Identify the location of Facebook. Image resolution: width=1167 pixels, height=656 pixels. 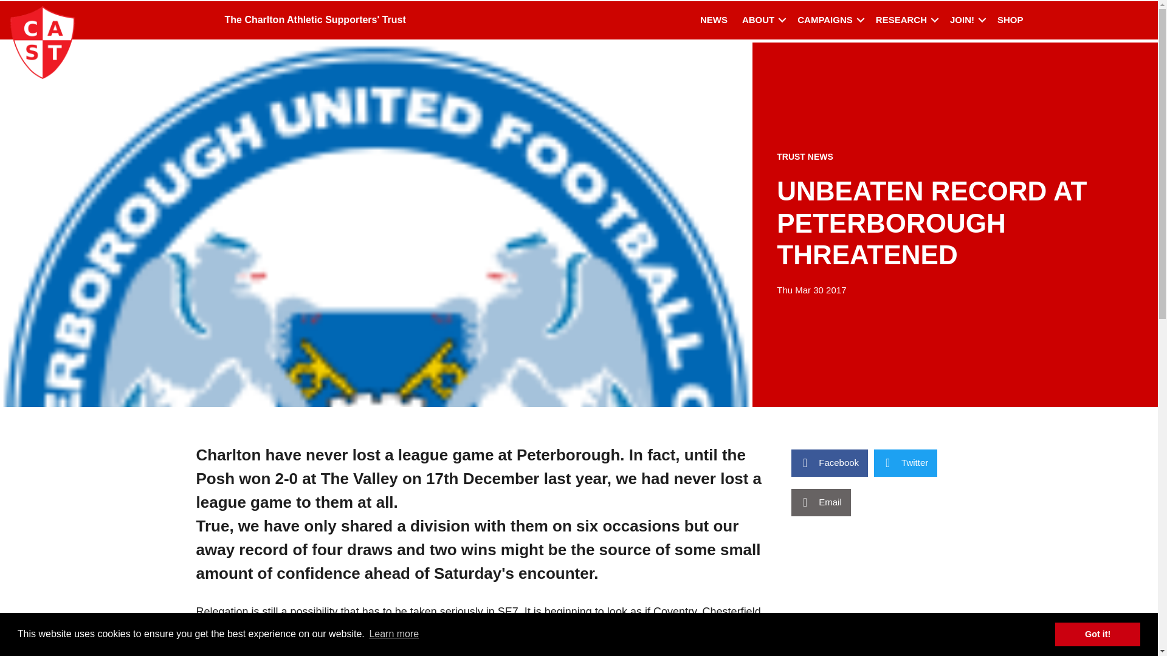
(829, 463).